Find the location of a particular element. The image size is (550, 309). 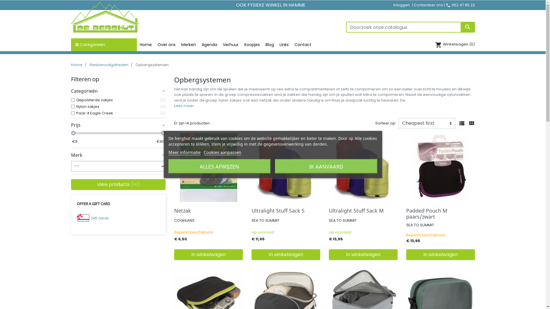

Reisbenodigdheden is located at coordinates (109, 65).